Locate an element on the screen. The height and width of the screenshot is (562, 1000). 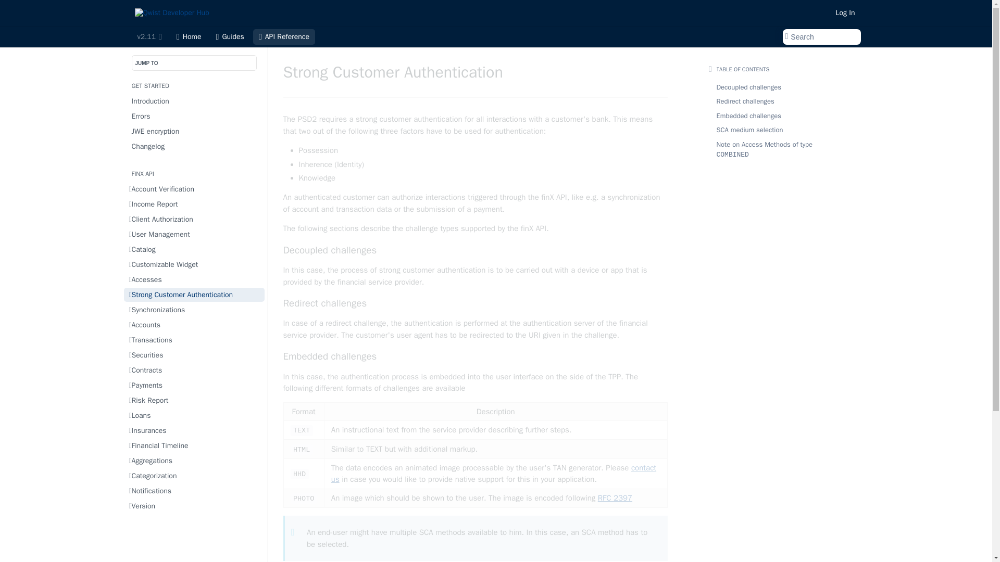
Log In is located at coordinates (845, 12).